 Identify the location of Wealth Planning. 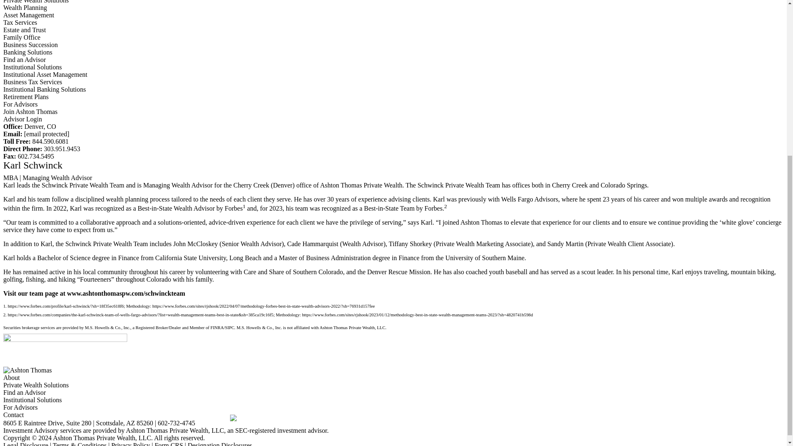
(25, 7).